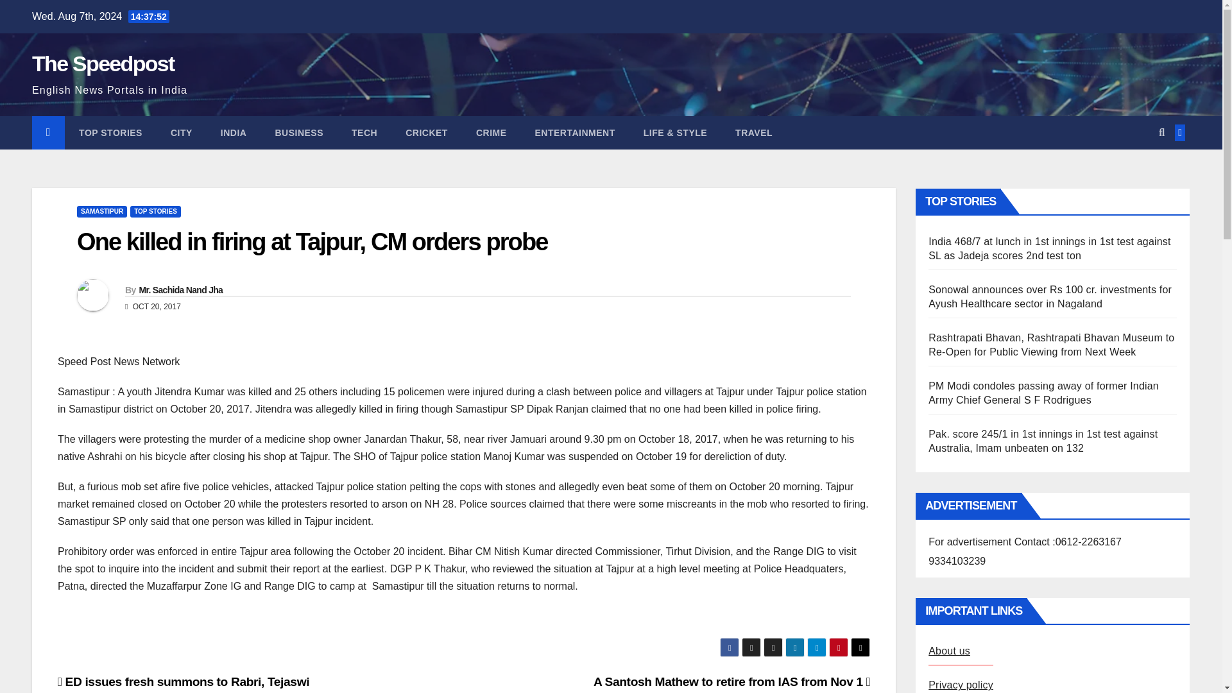  Describe the element at coordinates (427, 133) in the screenshot. I see `Cricket` at that location.